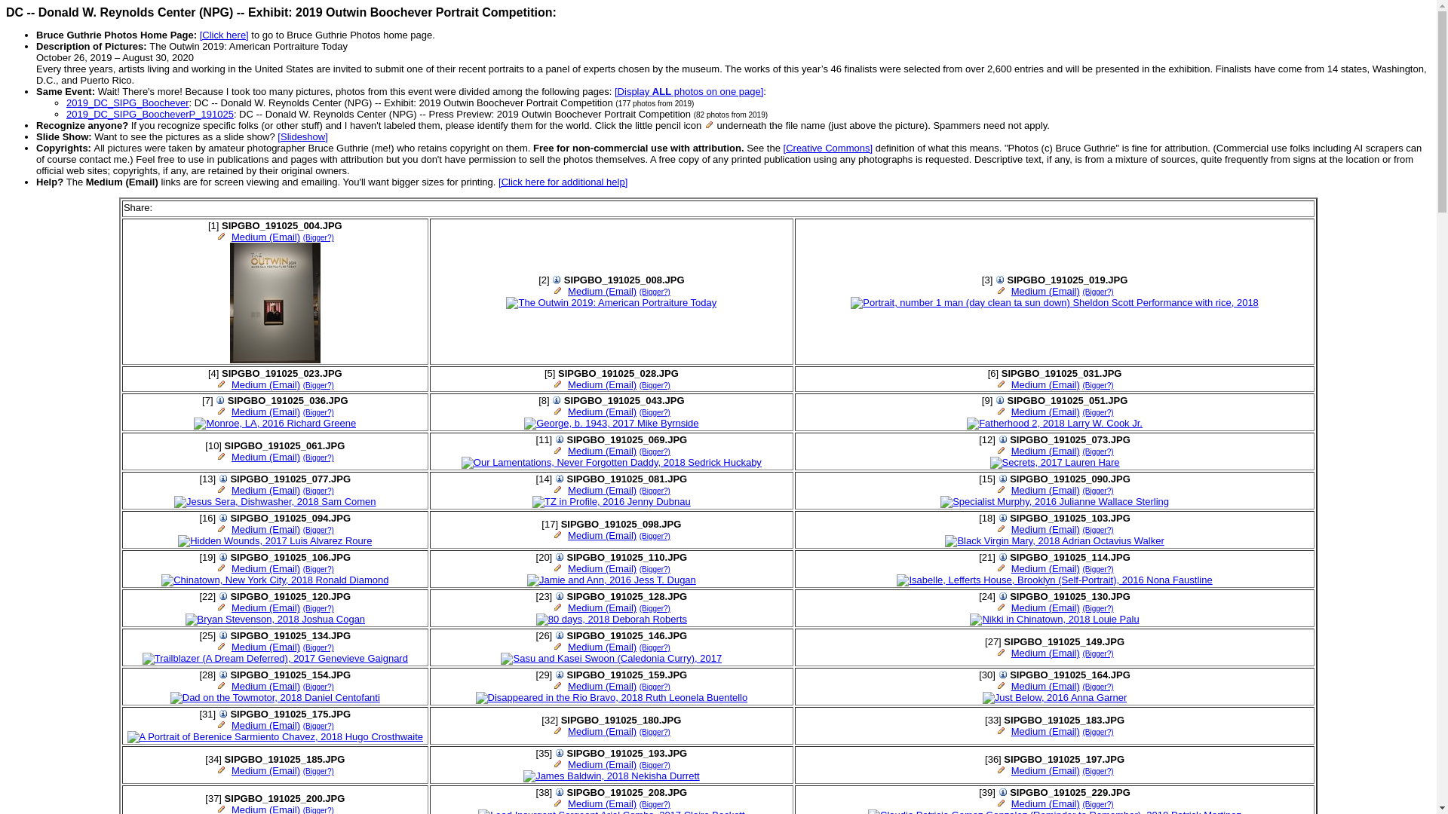  I want to click on Facebook, so click(161, 208).